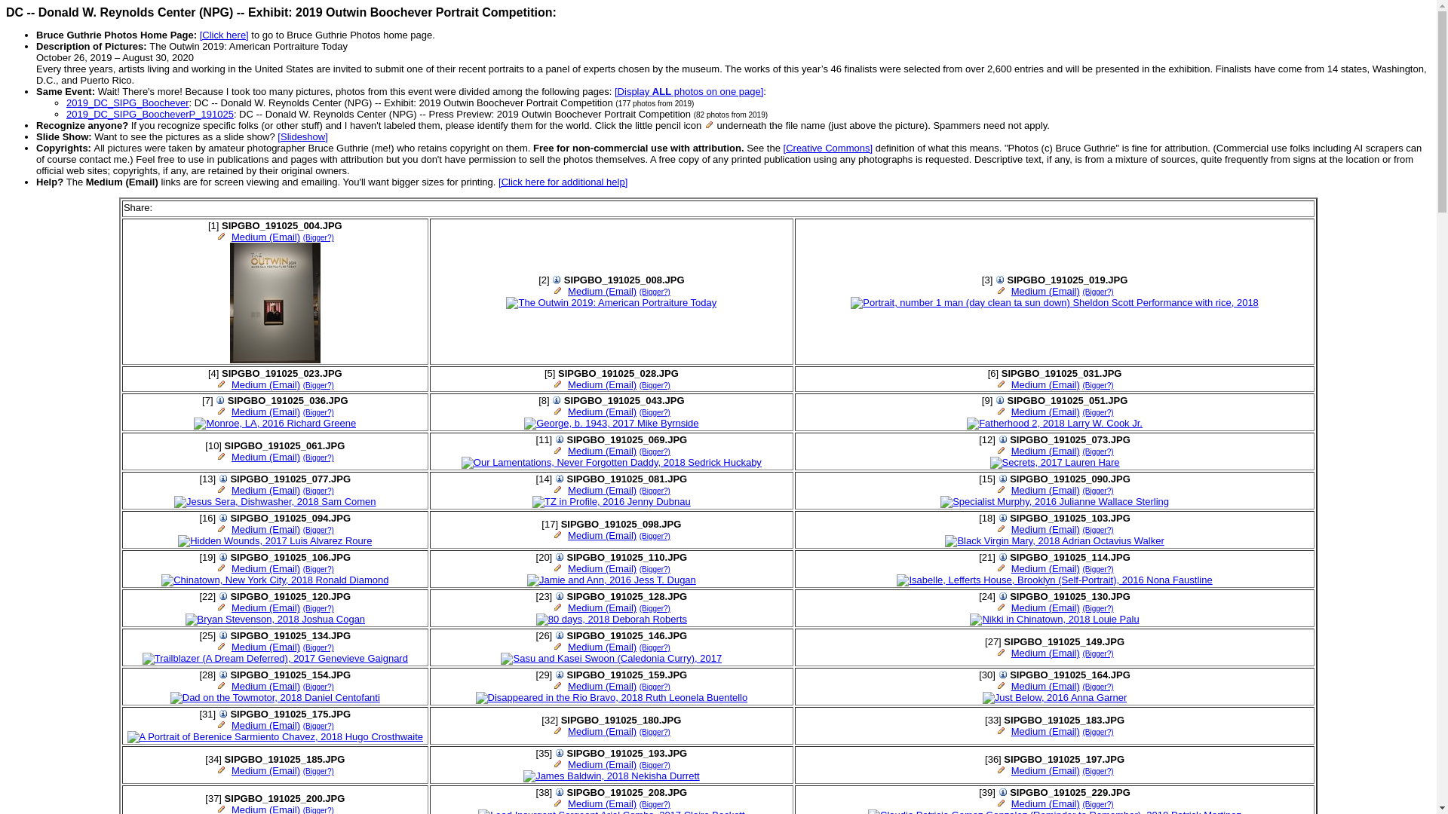  I want to click on Facebook, so click(161, 208).